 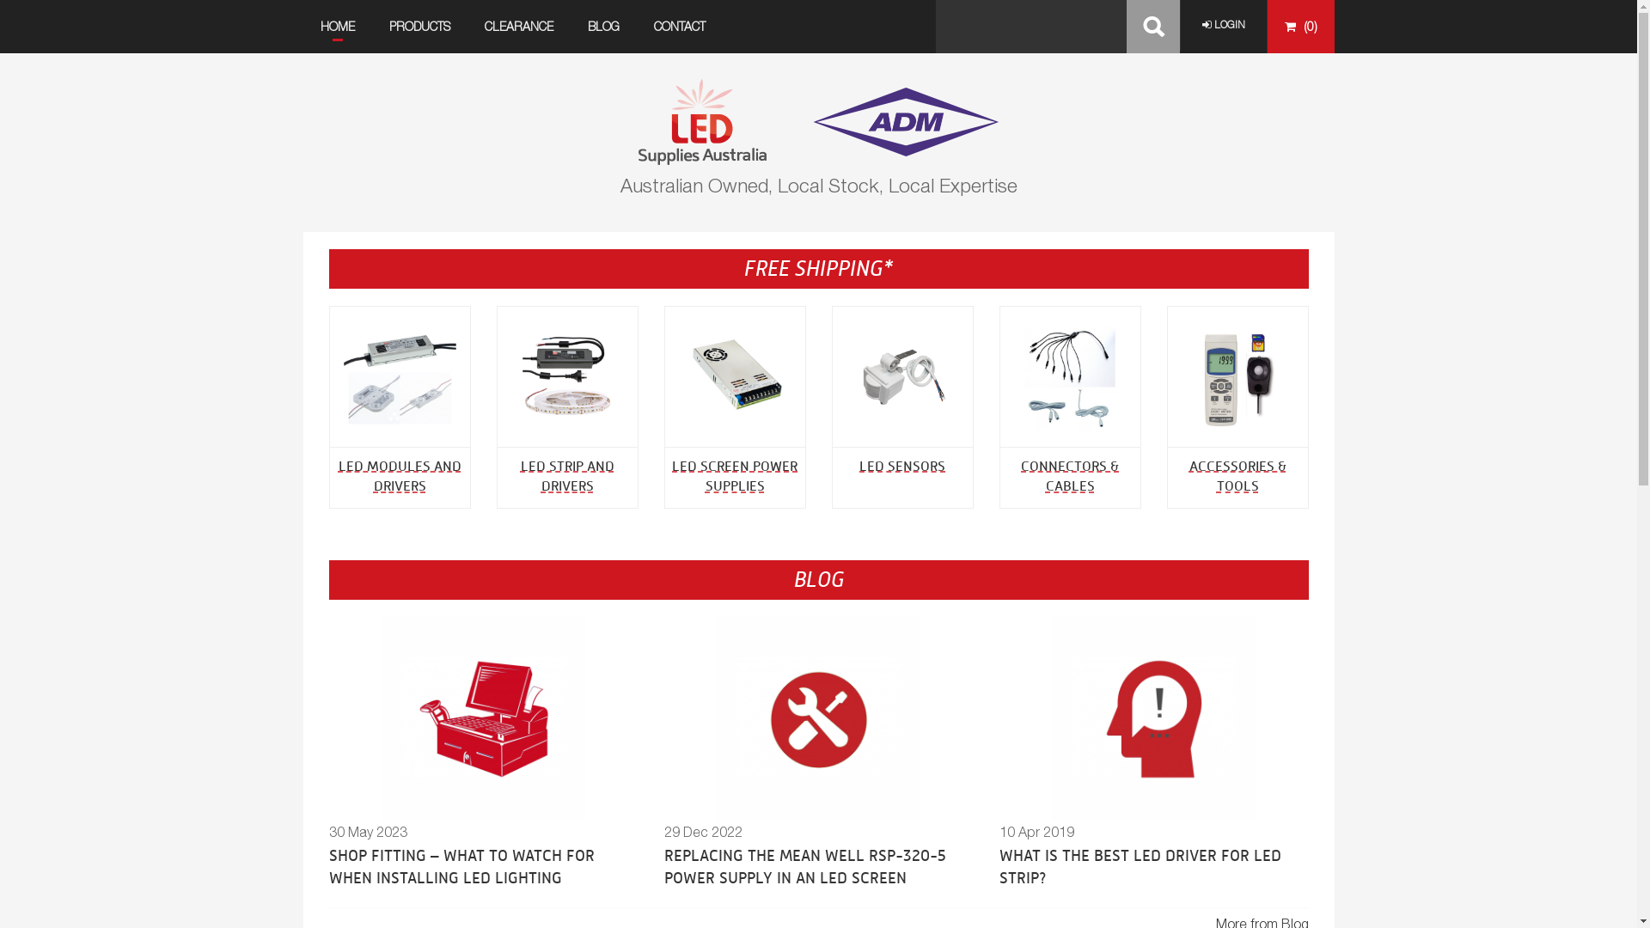 I want to click on Search, so click(x=1152, y=27).